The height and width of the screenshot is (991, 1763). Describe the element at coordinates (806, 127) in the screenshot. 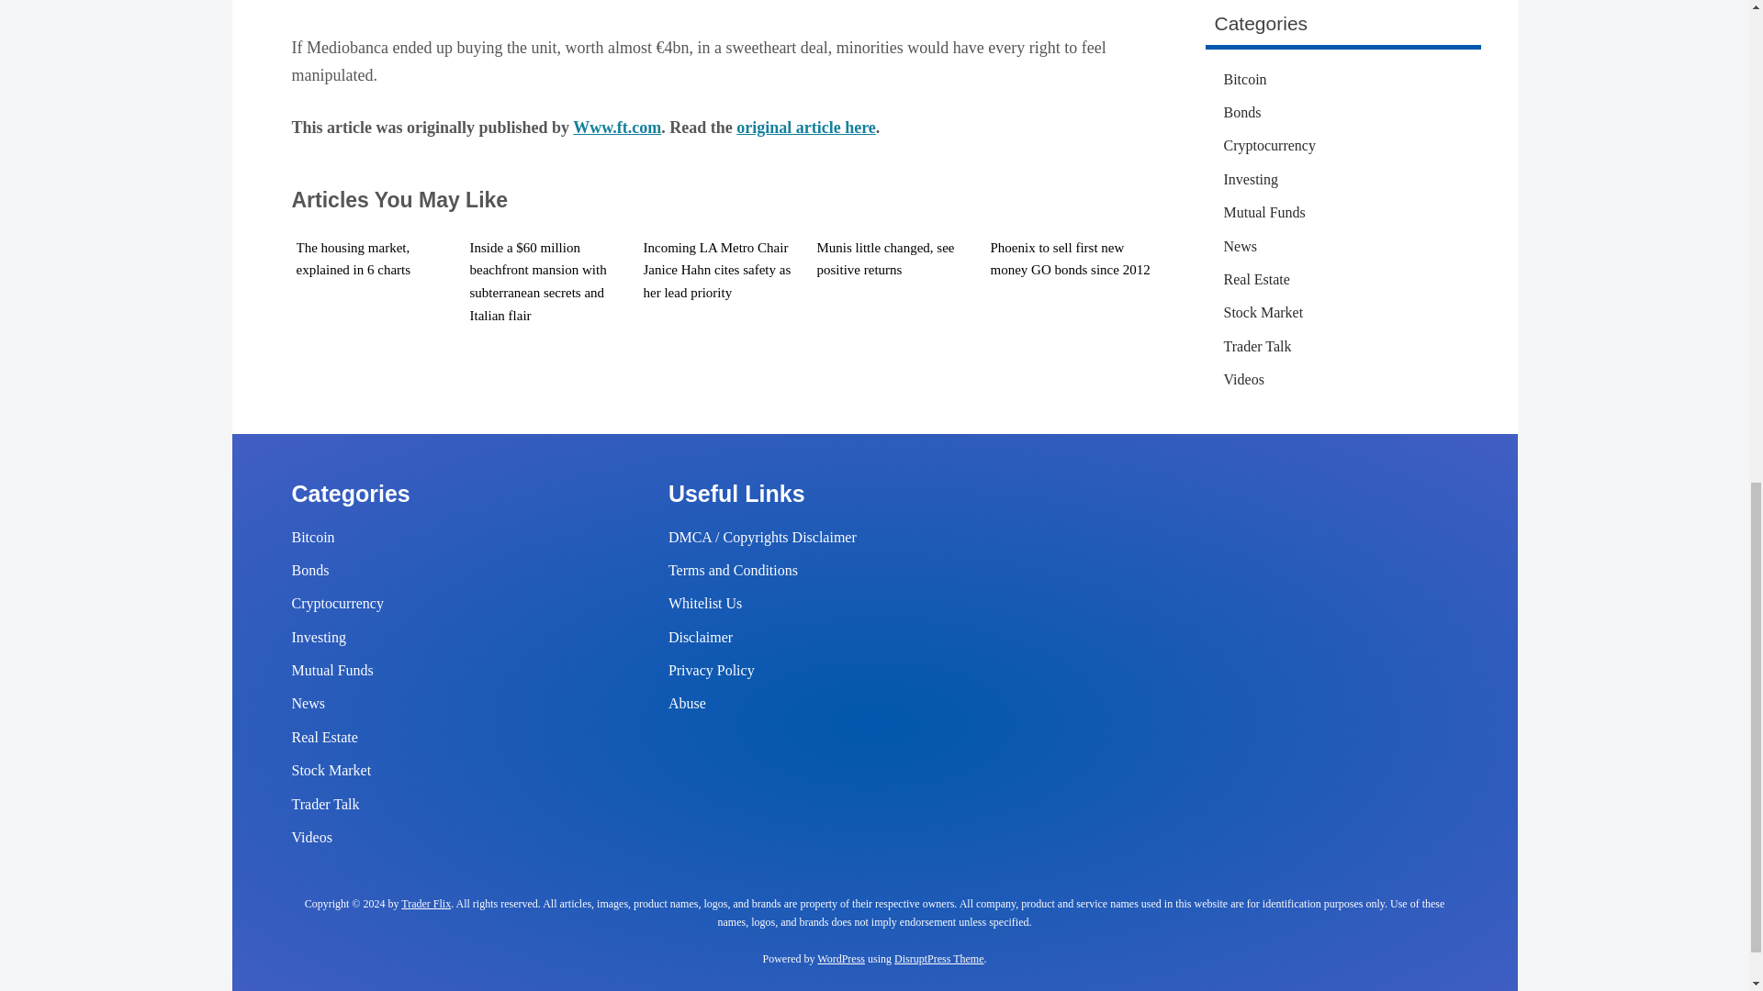

I see `original article here` at that location.